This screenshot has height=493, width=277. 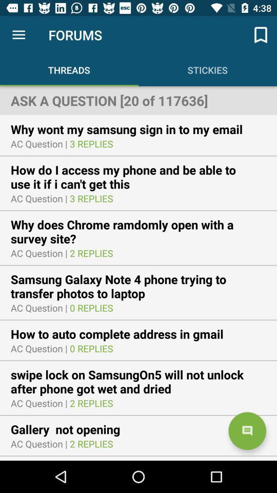 What do you see at coordinates (138, 177) in the screenshot?
I see `select the icon above ac question |` at bounding box center [138, 177].